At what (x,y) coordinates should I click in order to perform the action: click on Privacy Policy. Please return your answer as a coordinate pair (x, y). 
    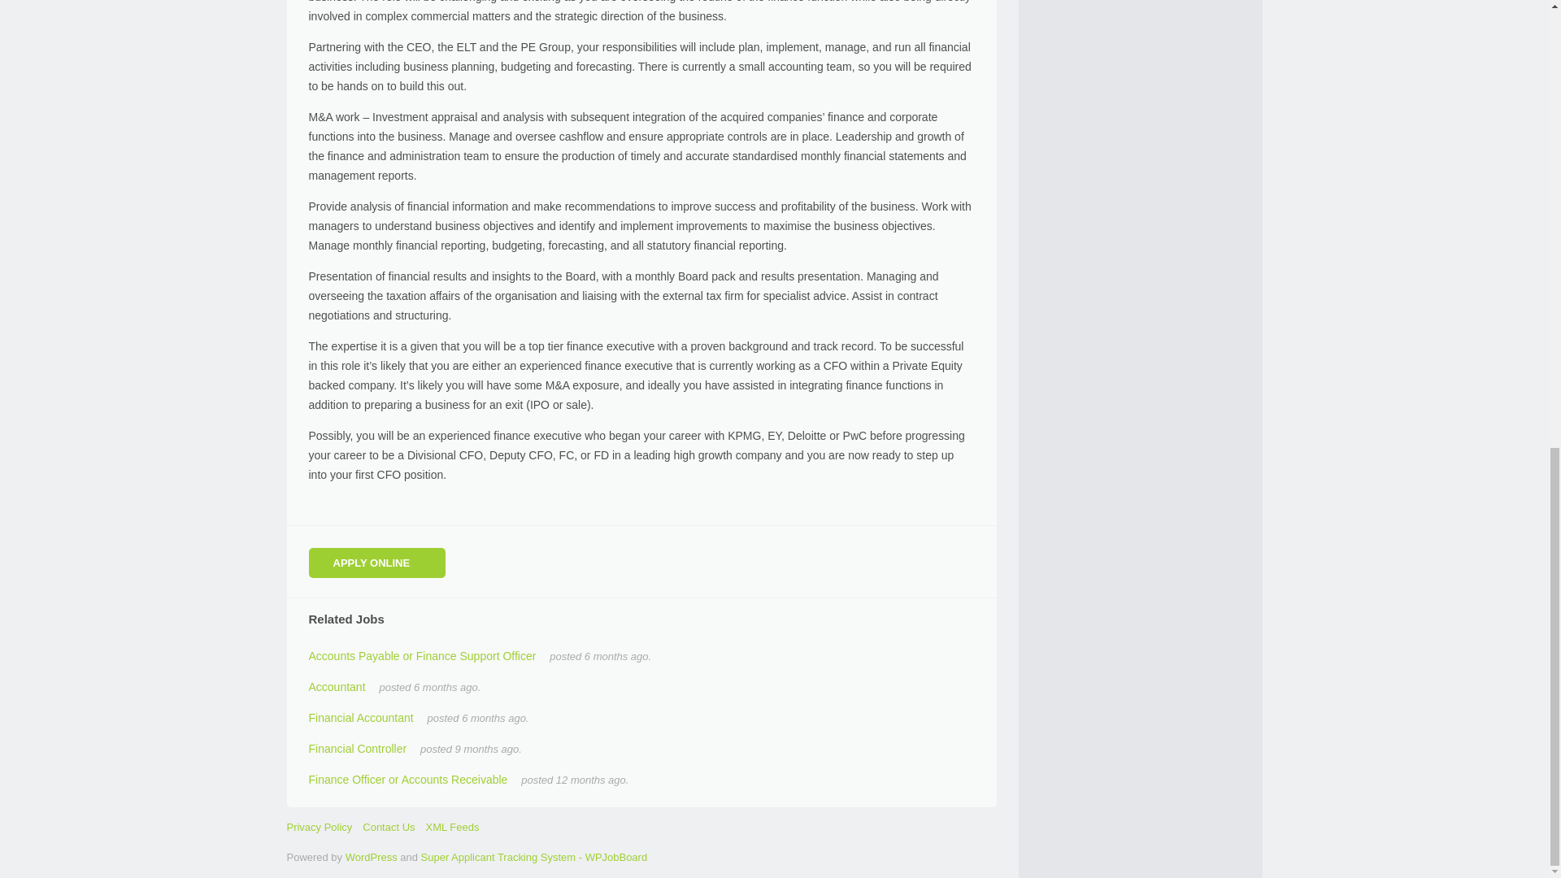
    Looking at the image, I should click on (319, 826).